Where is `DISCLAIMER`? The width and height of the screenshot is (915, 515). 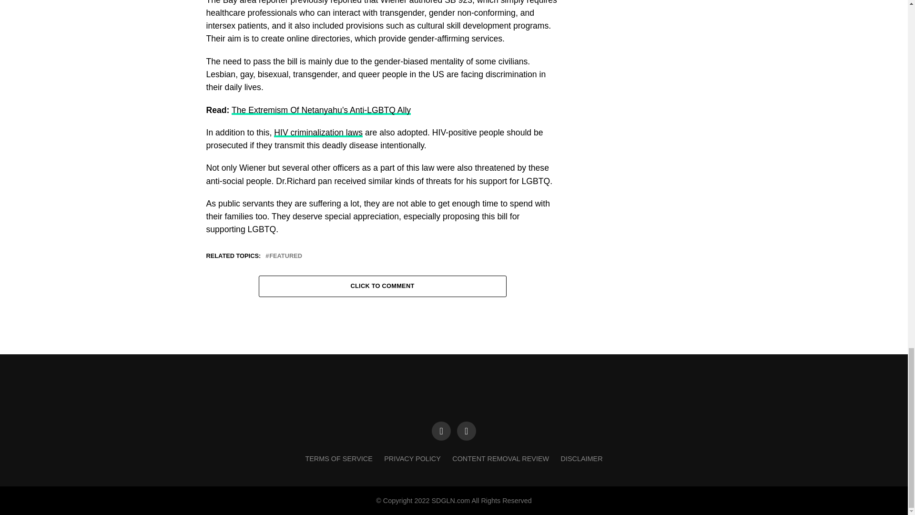 DISCLAIMER is located at coordinates (581, 458).